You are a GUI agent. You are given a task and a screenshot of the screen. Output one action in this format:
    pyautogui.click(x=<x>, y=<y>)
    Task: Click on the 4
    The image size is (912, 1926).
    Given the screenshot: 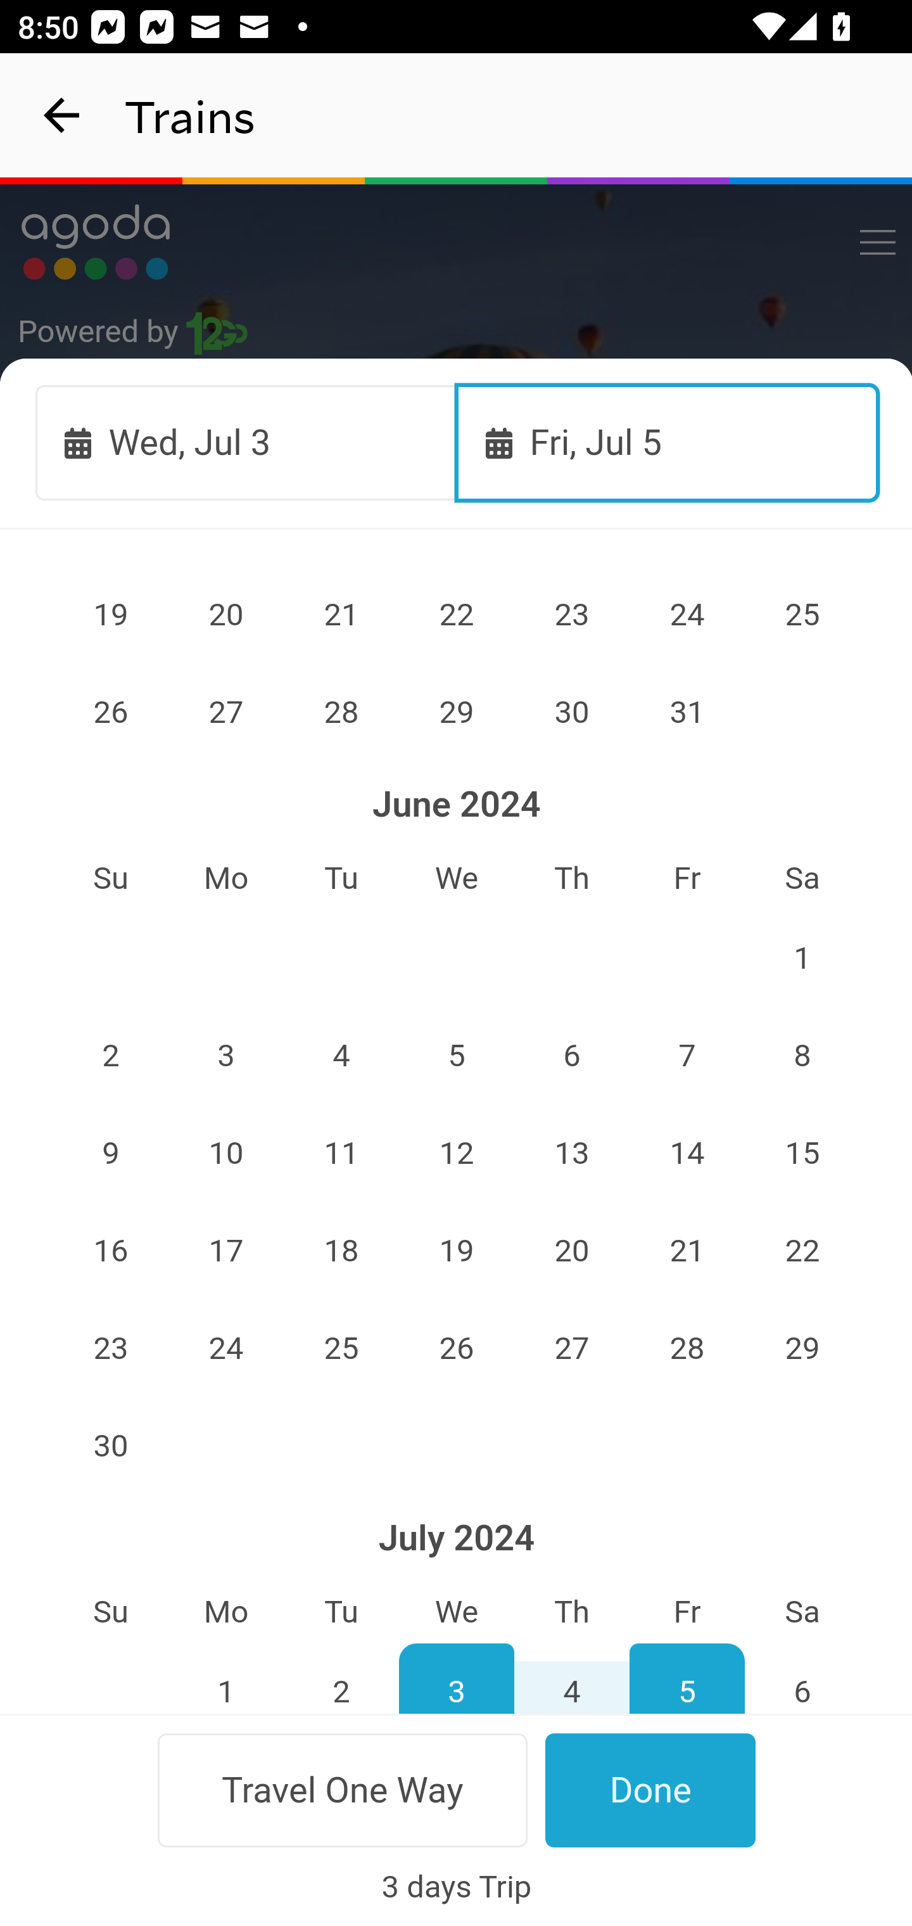 What is the action you would take?
    pyautogui.click(x=571, y=1678)
    